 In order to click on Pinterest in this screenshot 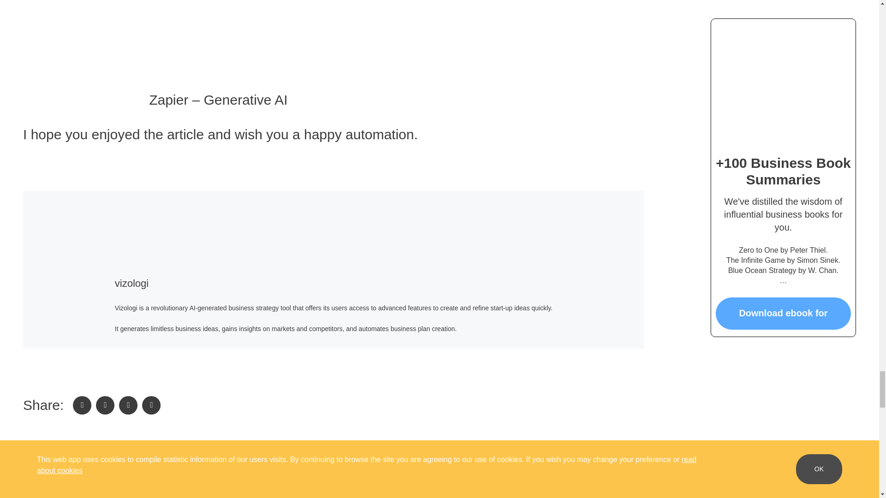, I will do `click(151, 405)`.